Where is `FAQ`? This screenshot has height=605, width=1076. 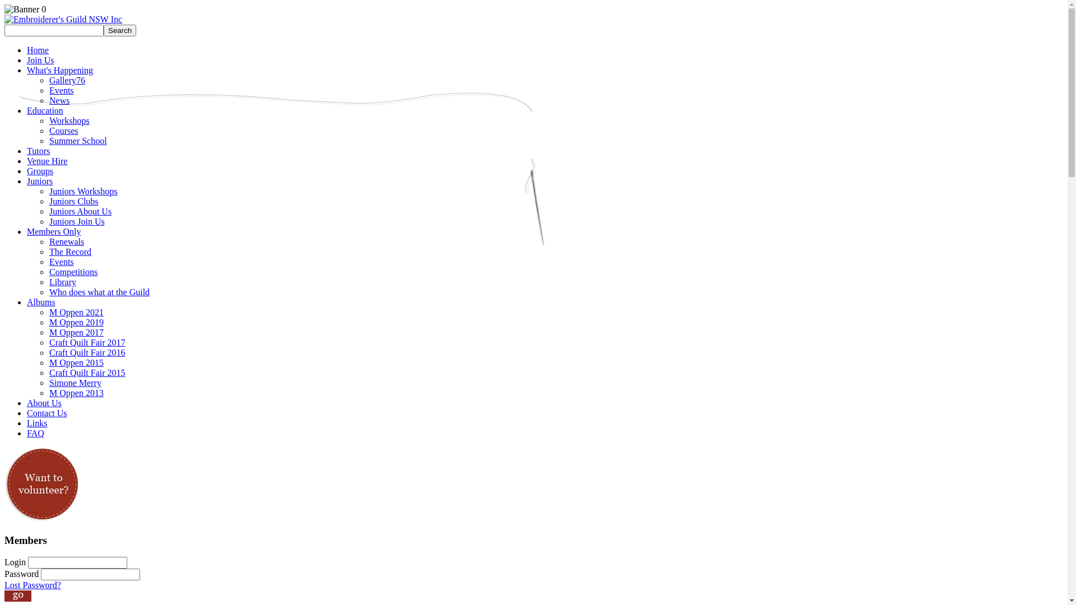 FAQ is located at coordinates (36, 434).